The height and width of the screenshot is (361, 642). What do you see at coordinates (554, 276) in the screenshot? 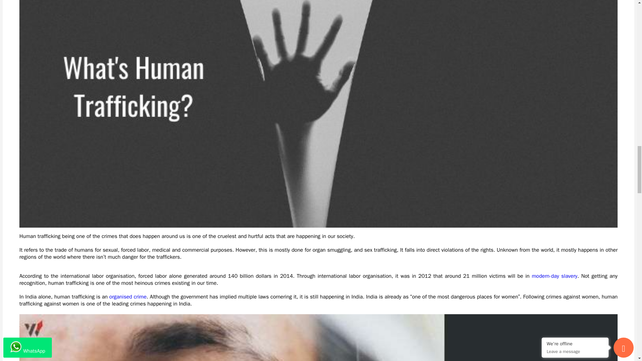
I see `modern-day slavery` at bounding box center [554, 276].